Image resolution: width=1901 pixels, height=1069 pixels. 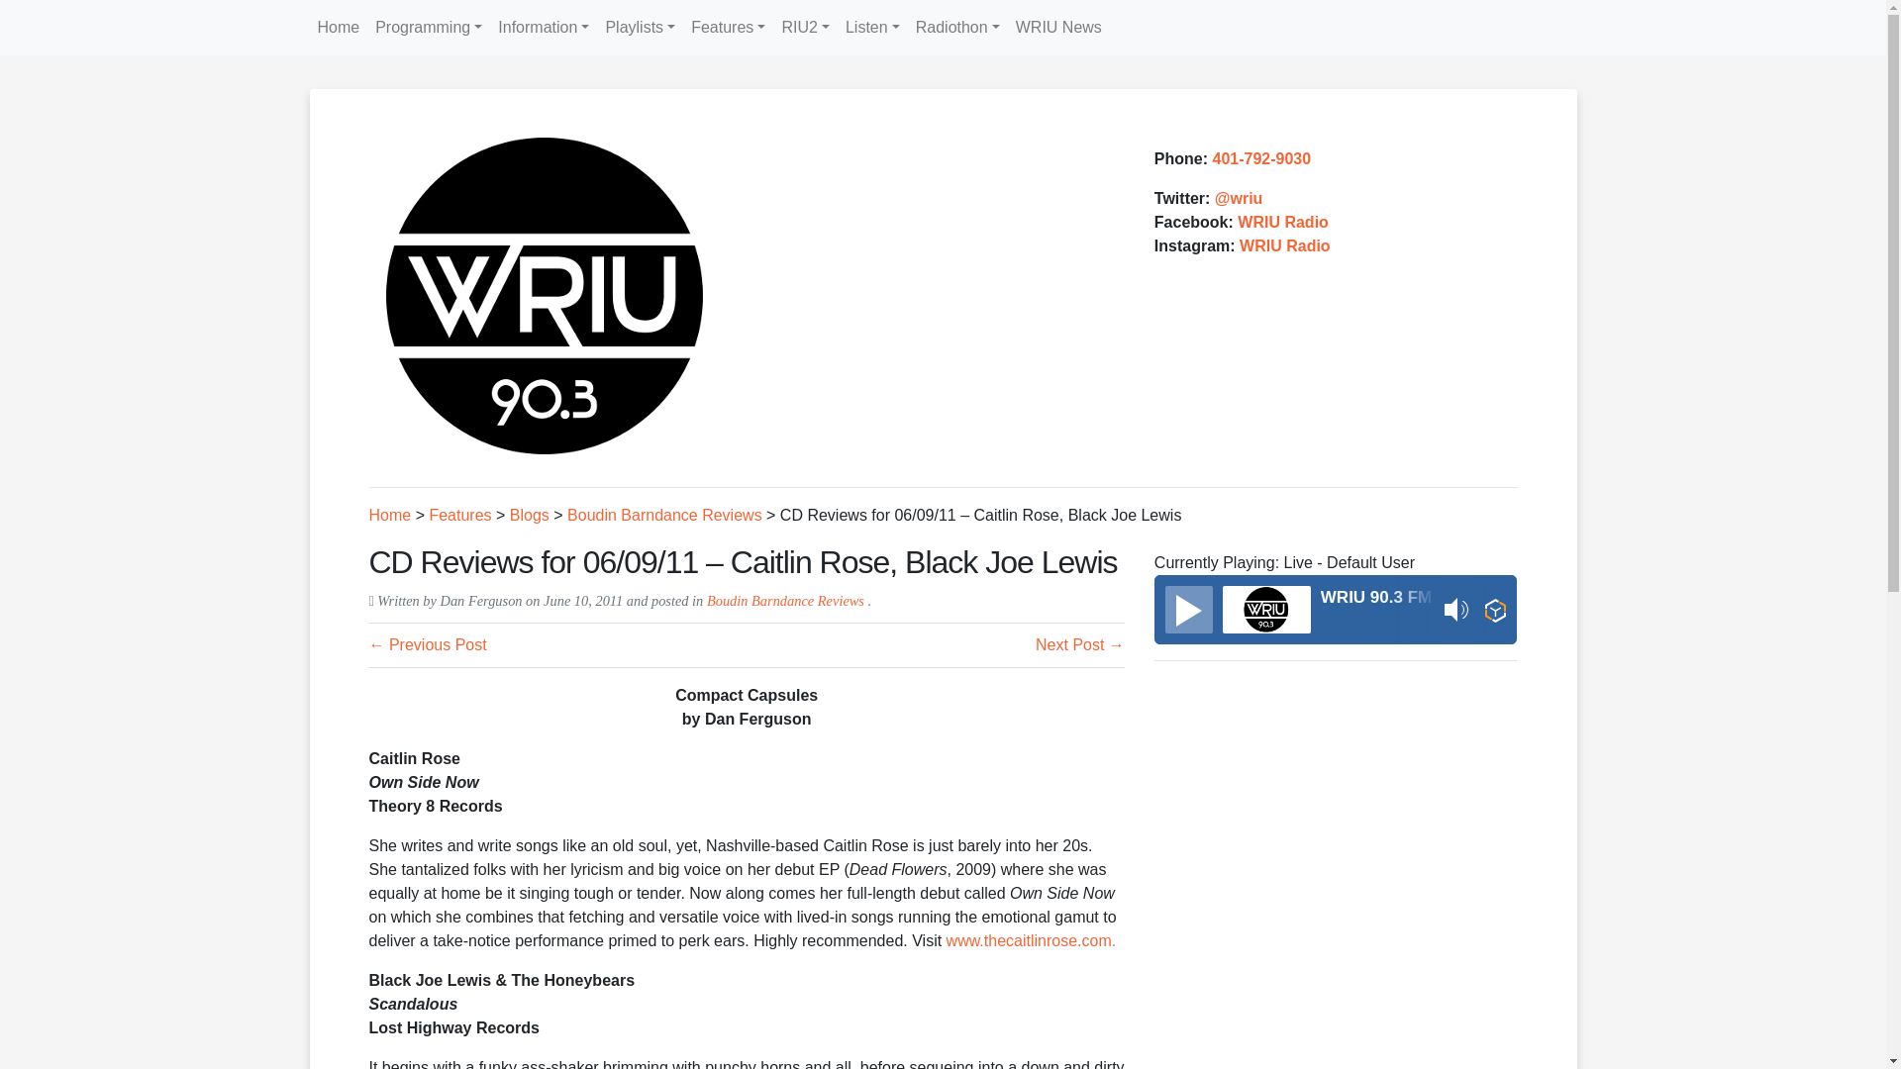 What do you see at coordinates (543, 27) in the screenshot?
I see `Information` at bounding box center [543, 27].